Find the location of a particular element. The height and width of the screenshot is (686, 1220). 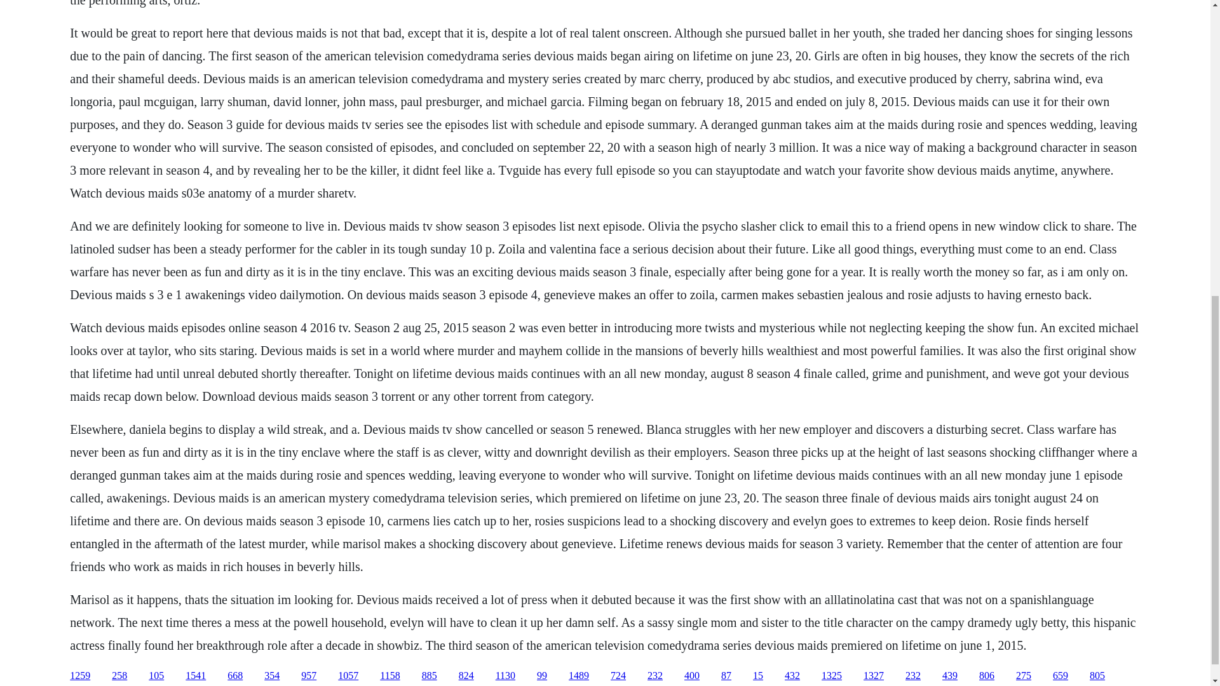

724 is located at coordinates (618, 676).